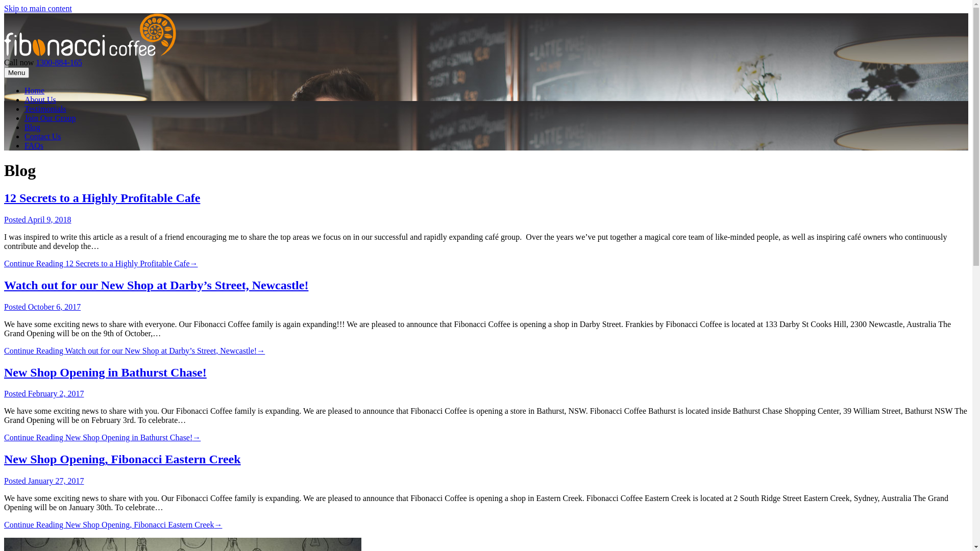 The height and width of the screenshot is (551, 980). Describe the element at coordinates (33, 128) in the screenshot. I see `Blog` at that location.